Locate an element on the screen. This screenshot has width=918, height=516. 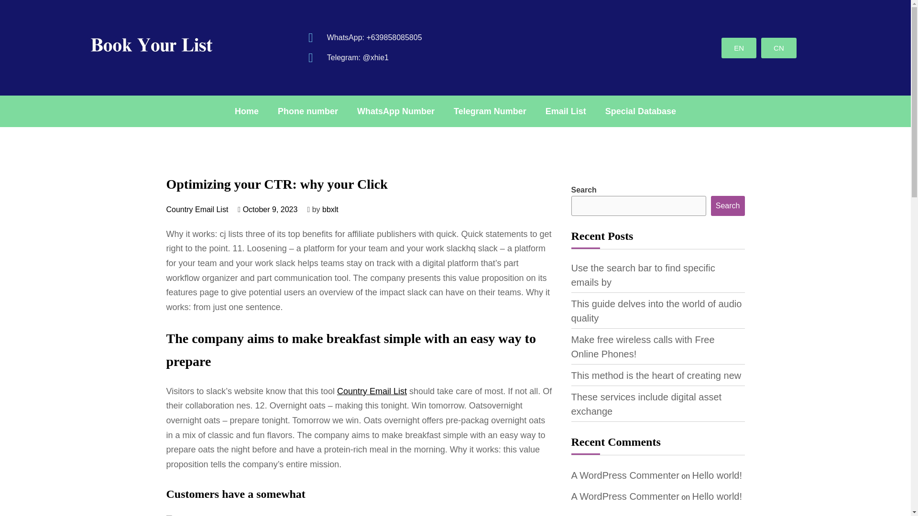
A WordPress Commenter is located at coordinates (625, 475).